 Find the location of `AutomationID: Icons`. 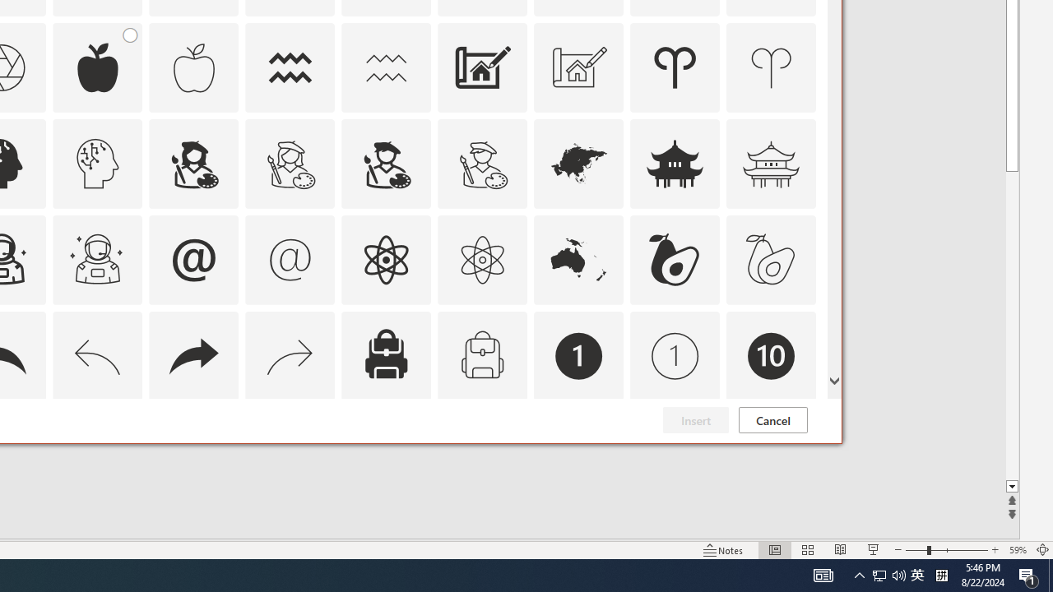

AutomationID: Icons is located at coordinates (771, 452).